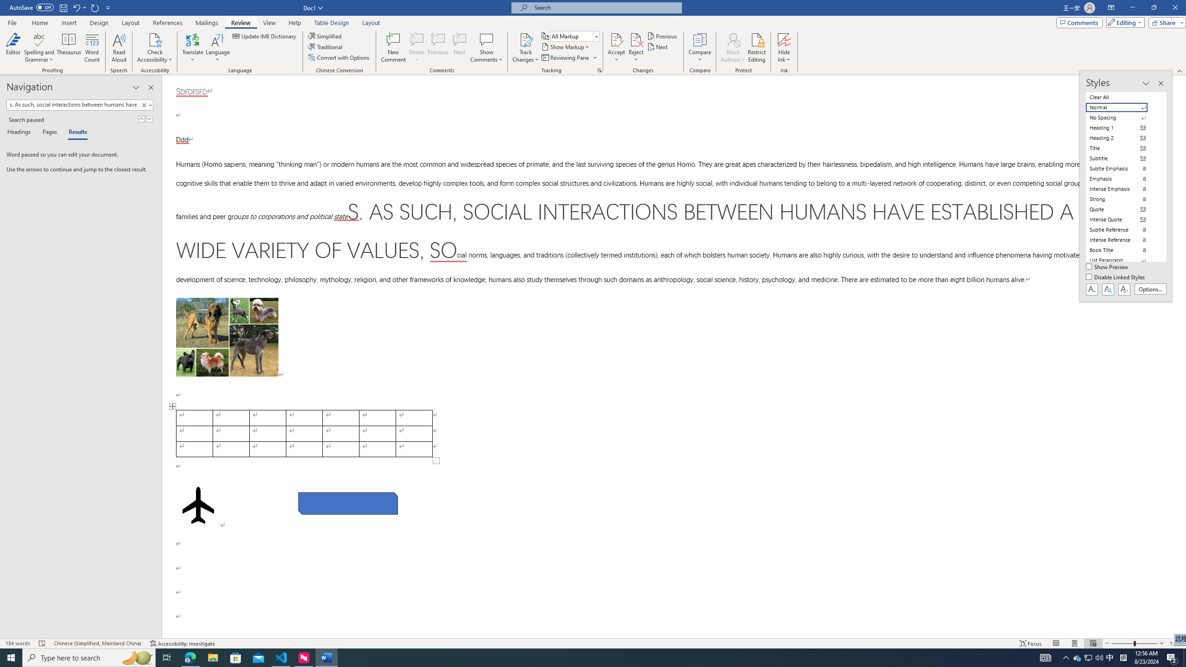  What do you see at coordinates (417, 39) in the screenshot?
I see `Delete` at bounding box center [417, 39].